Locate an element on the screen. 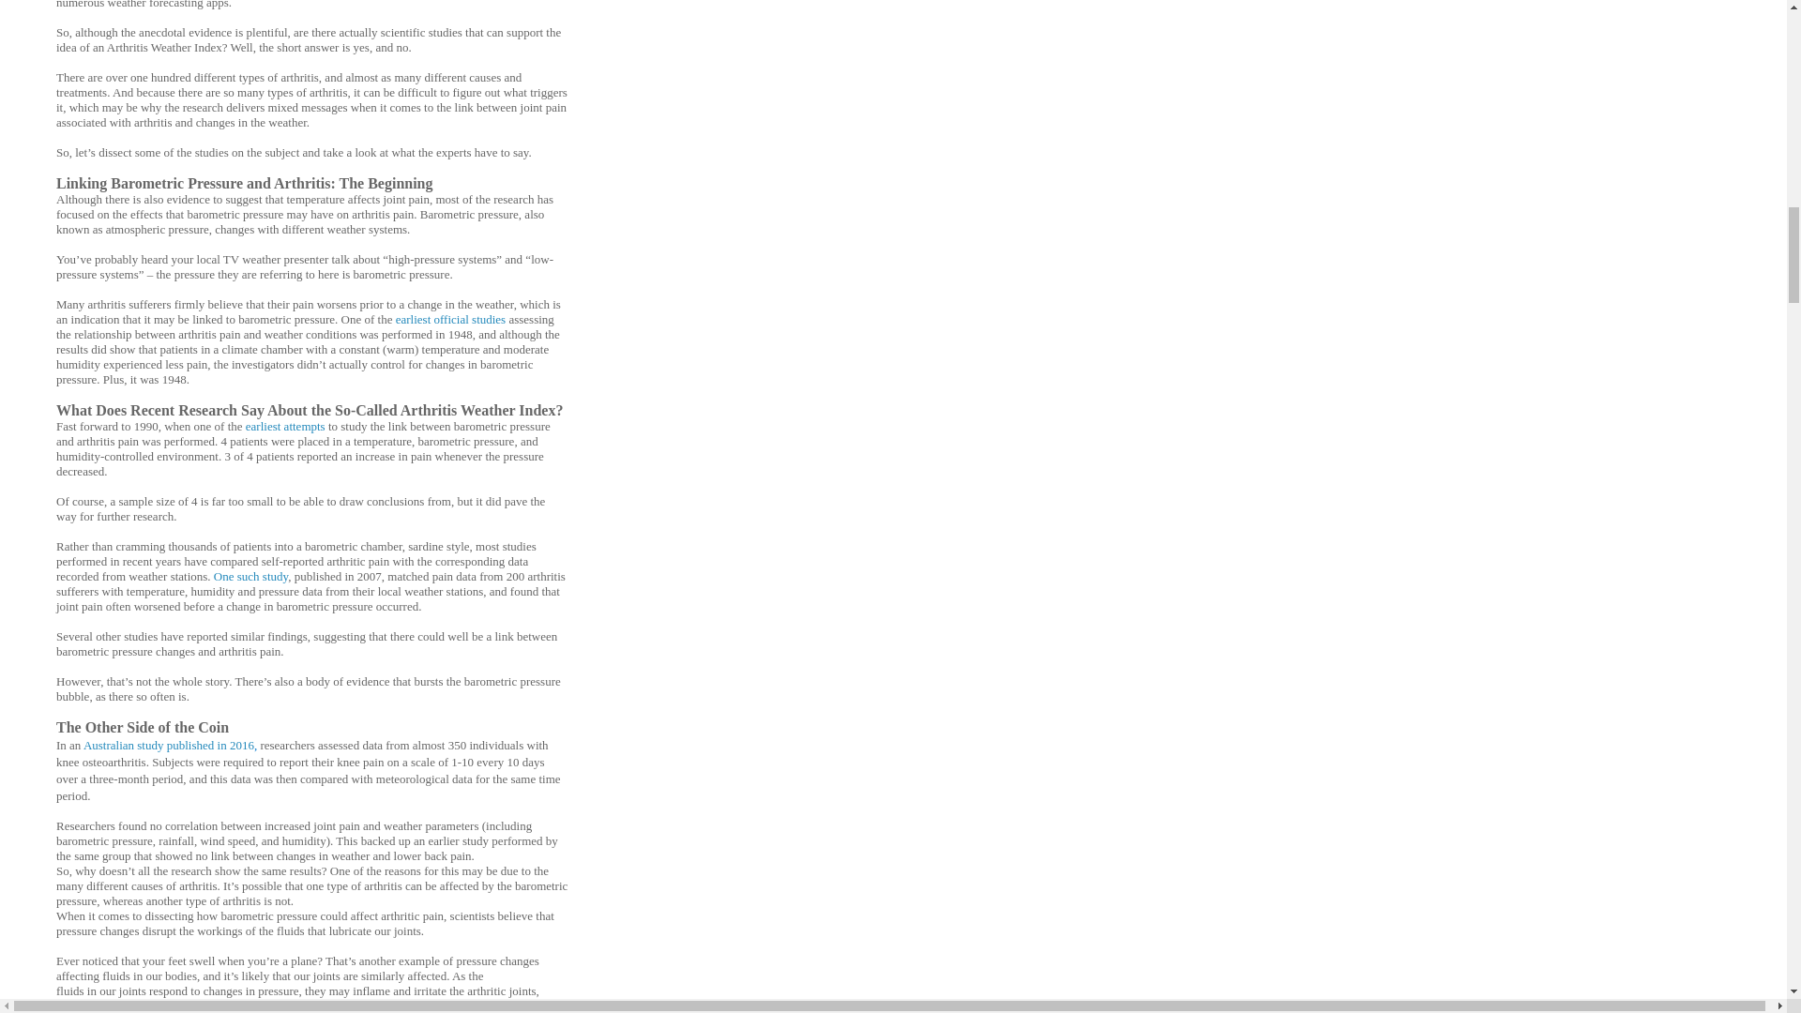 The height and width of the screenshot is (1013, 1801). One such study is located at coordinates (251, 576).